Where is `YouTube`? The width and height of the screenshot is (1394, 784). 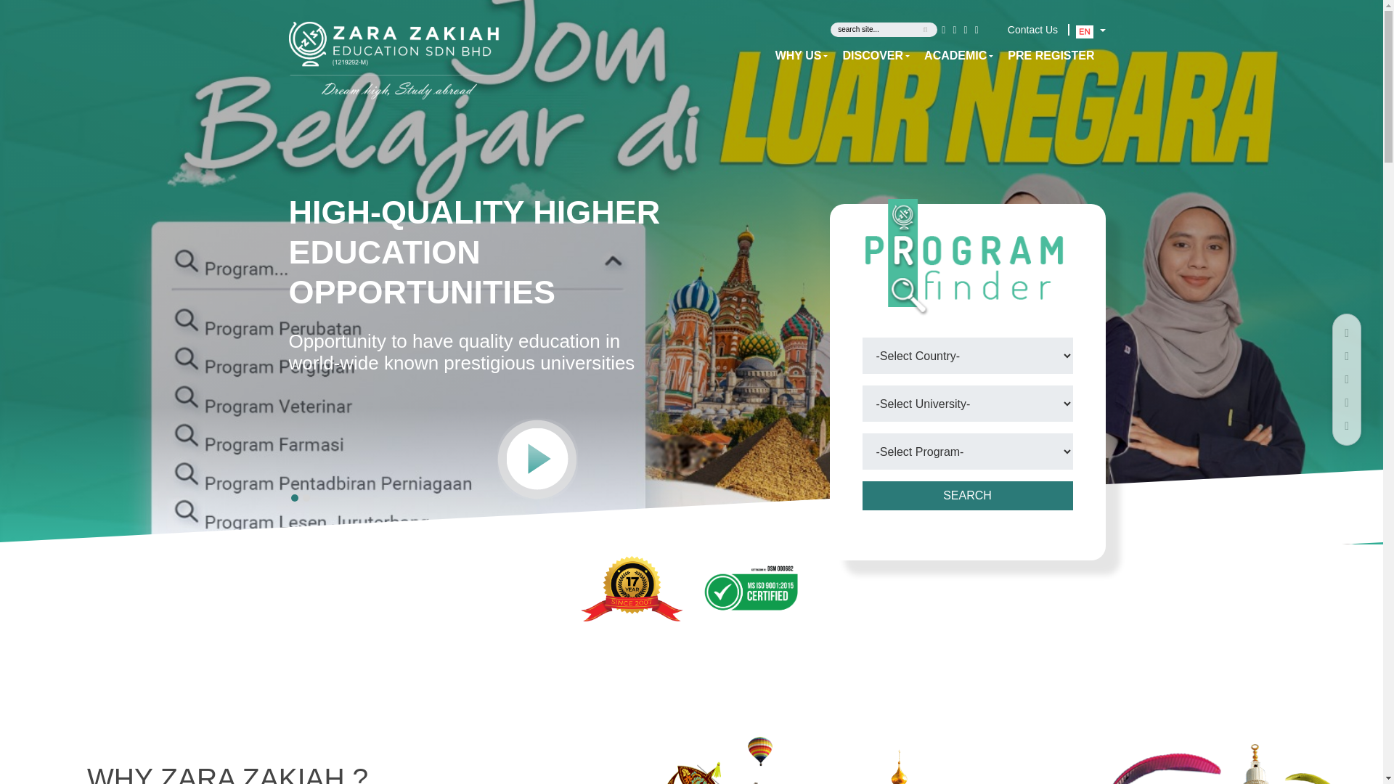 YouTube is located at coordinates (977, 29).